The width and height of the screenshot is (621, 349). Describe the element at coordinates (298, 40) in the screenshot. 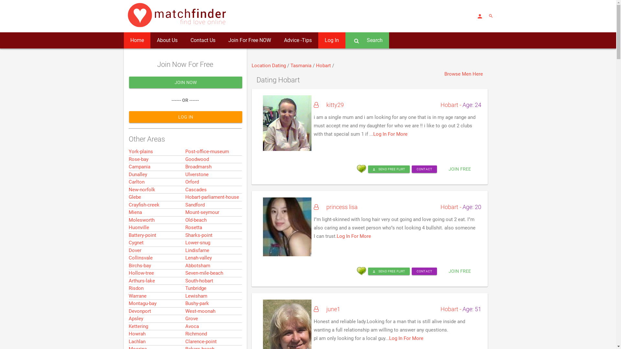

I see `Advice -Tips` at that location.